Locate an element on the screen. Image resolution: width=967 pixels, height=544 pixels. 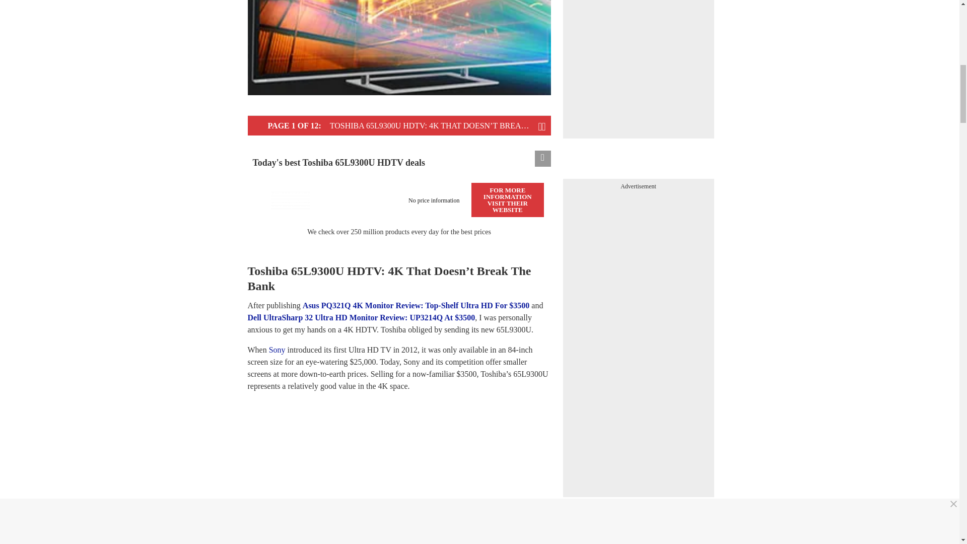
Toshiba 65L9300U HDTV is located at coordinates (290, 199).